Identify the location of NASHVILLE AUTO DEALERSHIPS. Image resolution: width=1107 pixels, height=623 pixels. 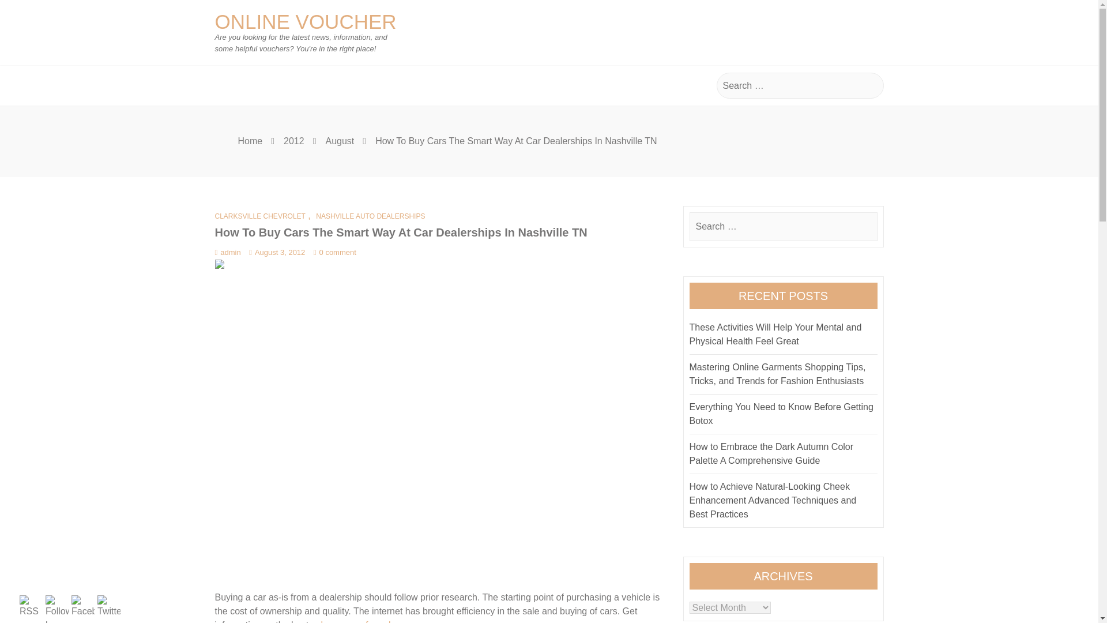
(369, 216).